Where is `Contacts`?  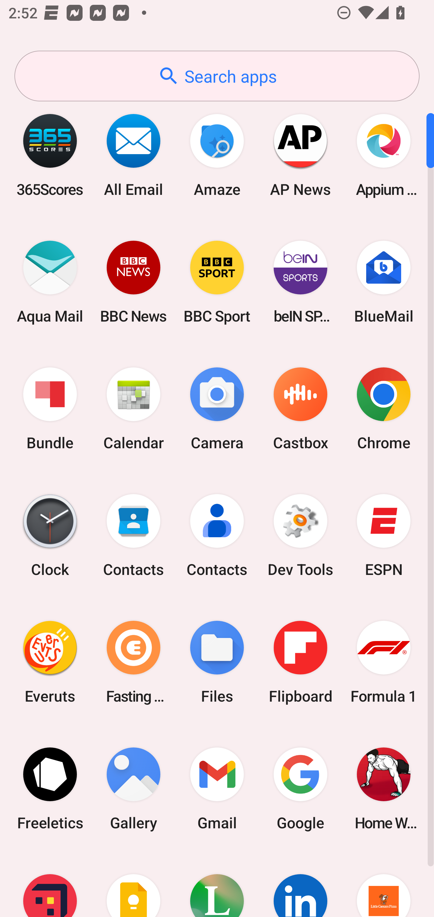
Contacts is located at coordinates (217, 535).